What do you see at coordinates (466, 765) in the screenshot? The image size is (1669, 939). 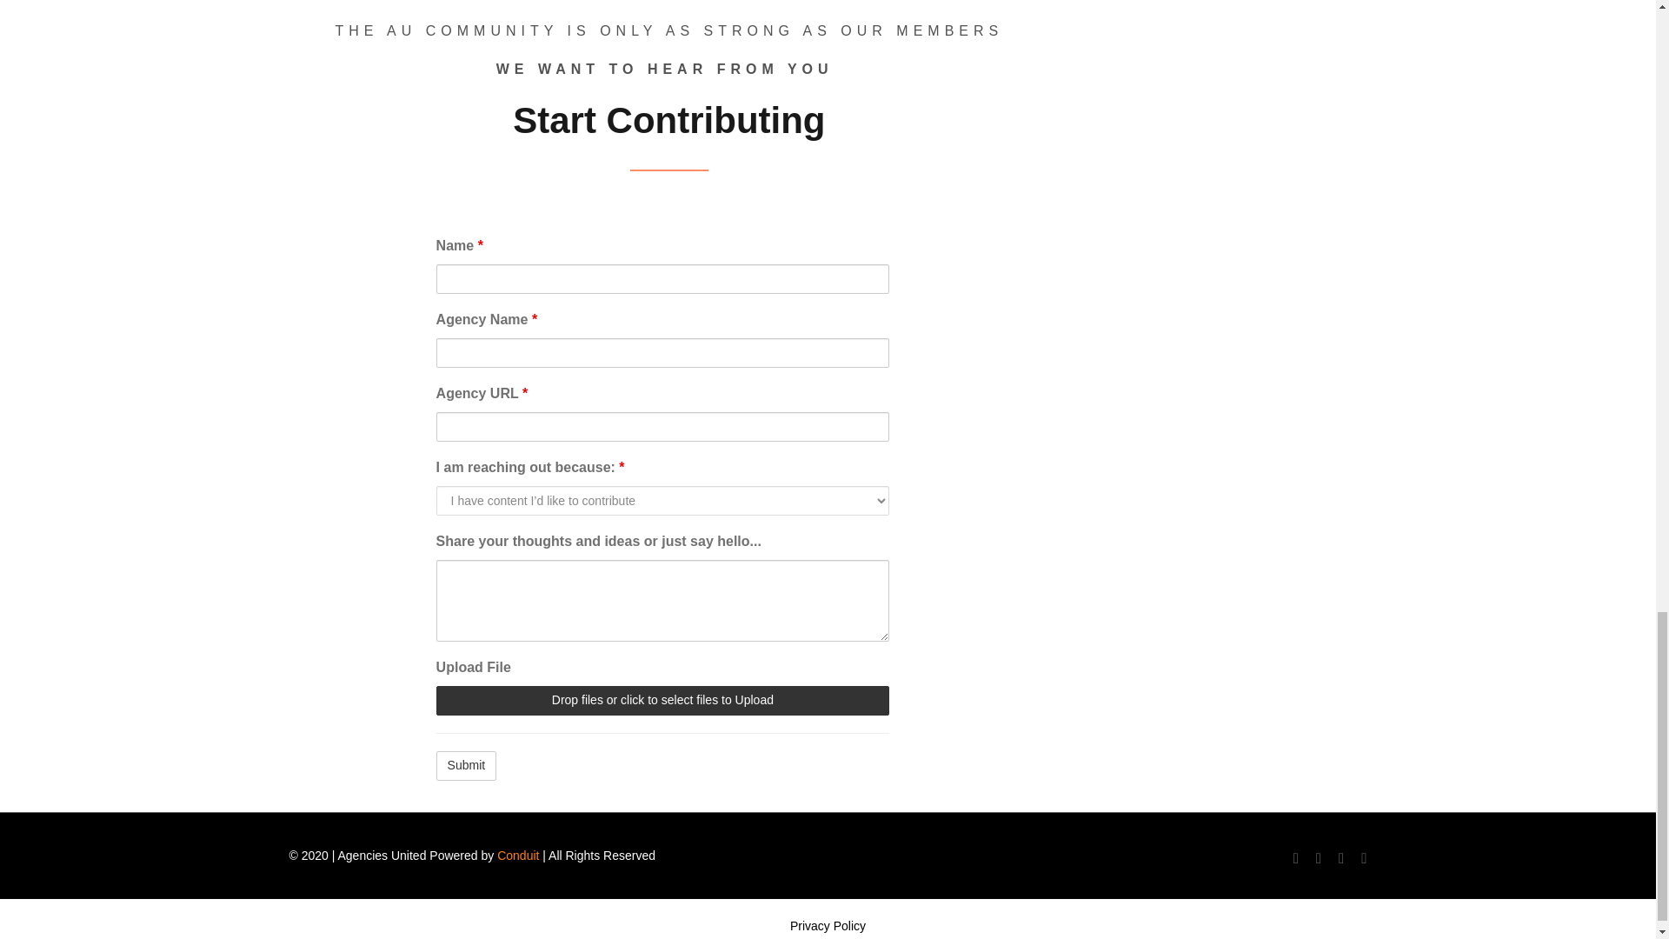 I see `Submit` at bounding box center [466, 765].